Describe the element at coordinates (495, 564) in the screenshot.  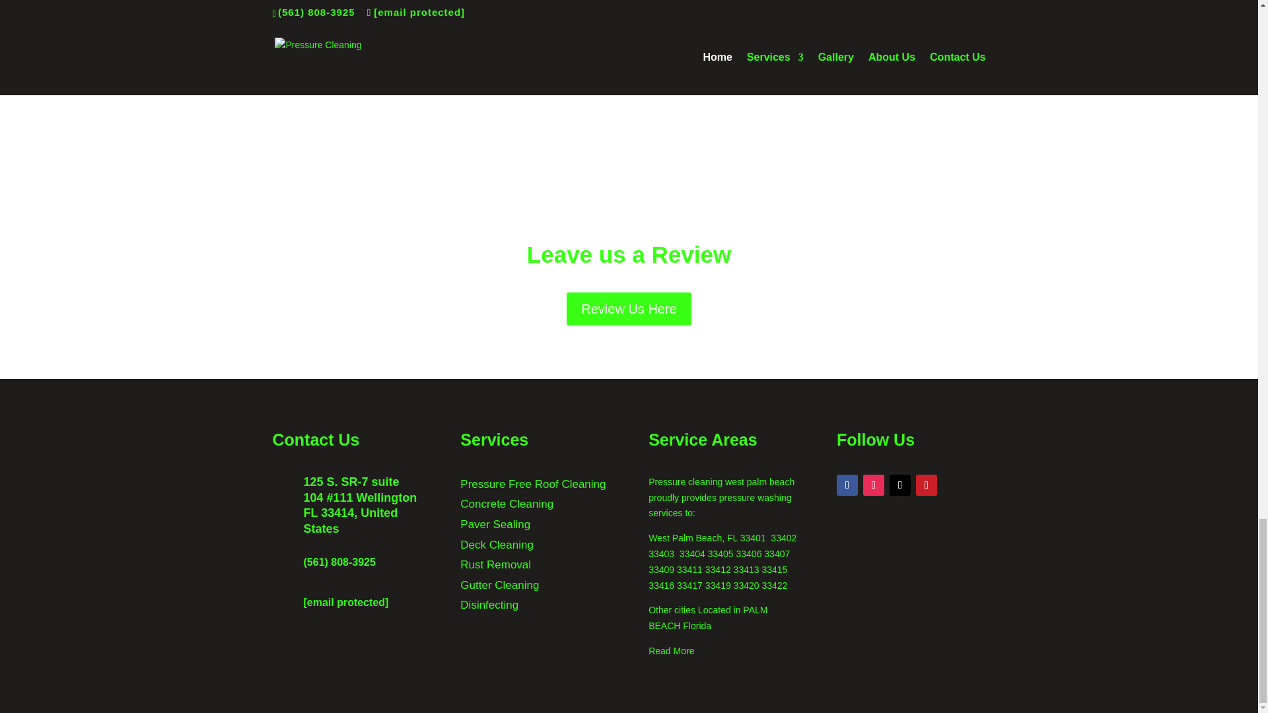
I see `Rust Removal` at that location.